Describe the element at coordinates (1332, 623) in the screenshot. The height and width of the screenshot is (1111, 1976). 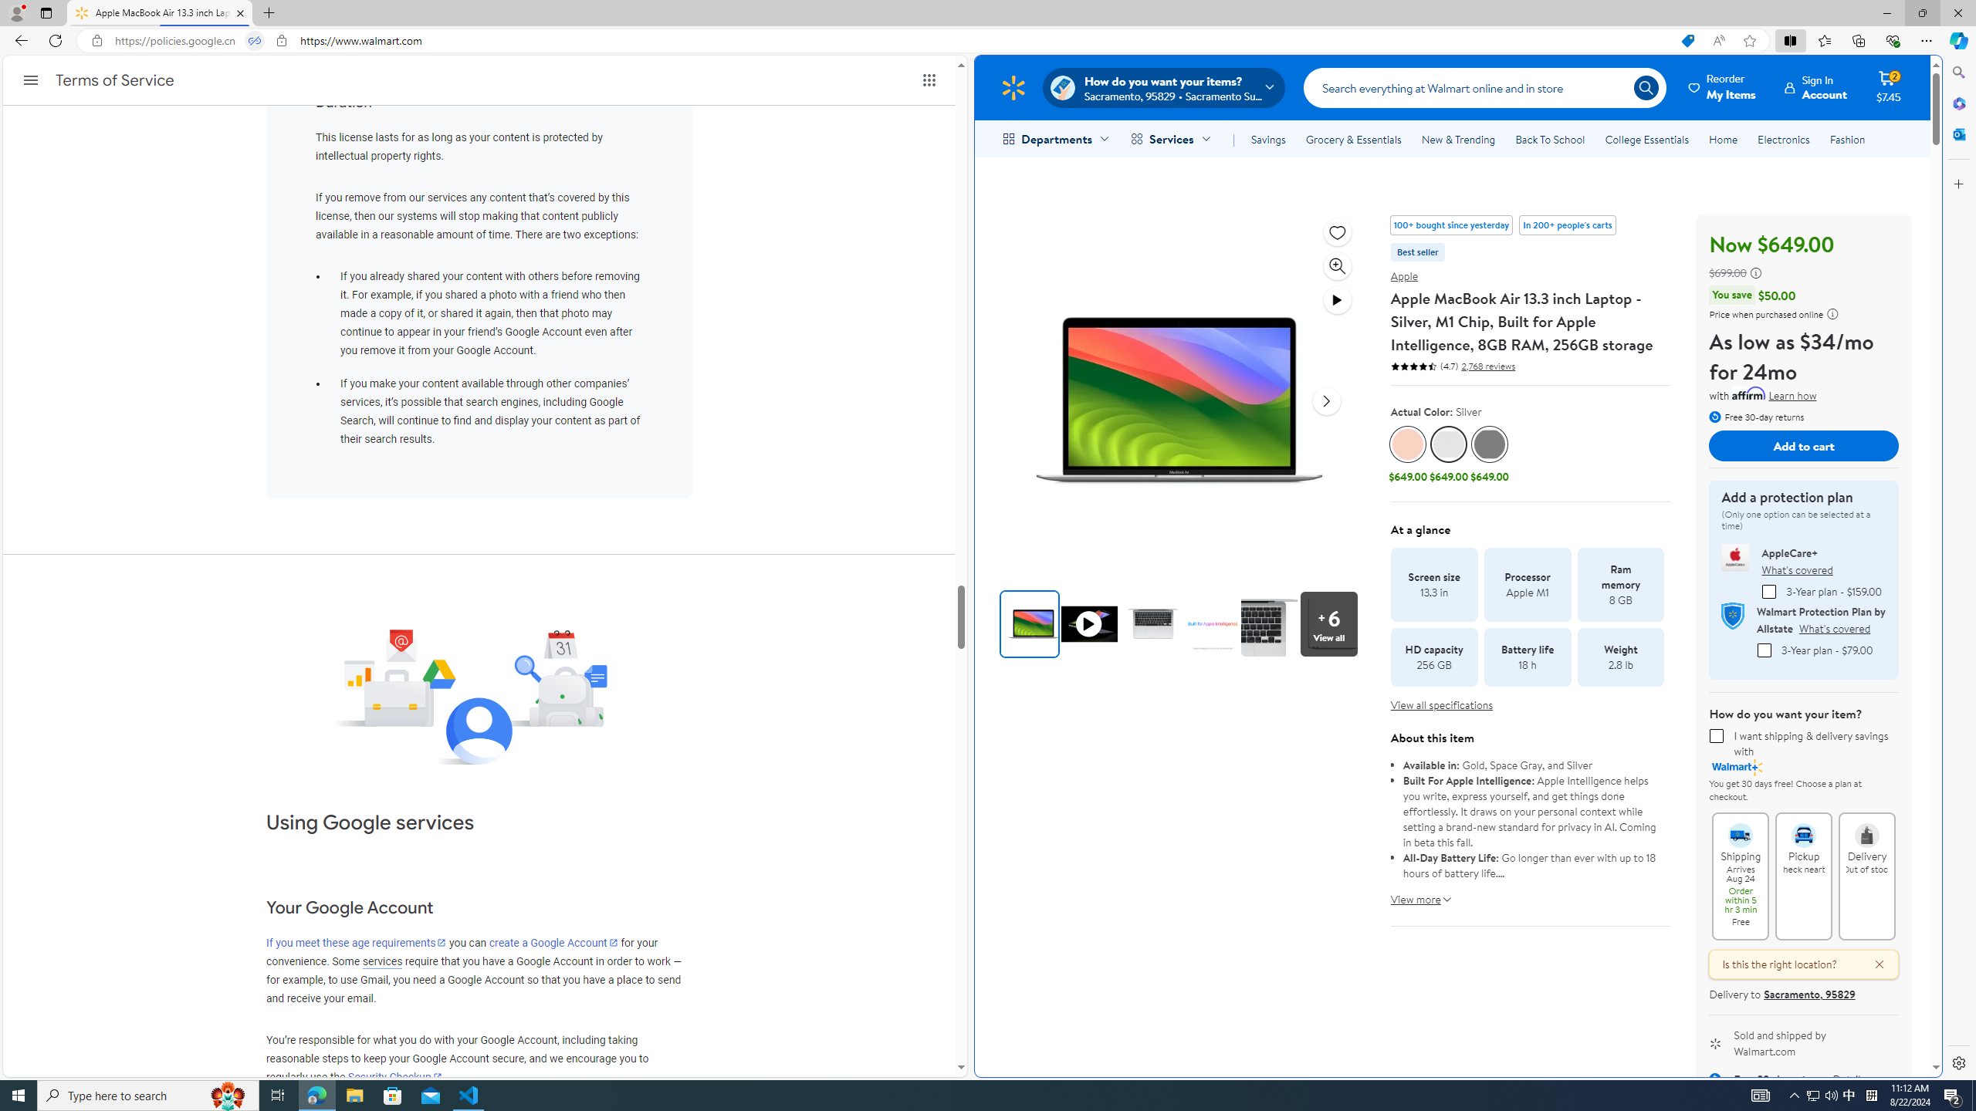
I see `View all media` at that location.